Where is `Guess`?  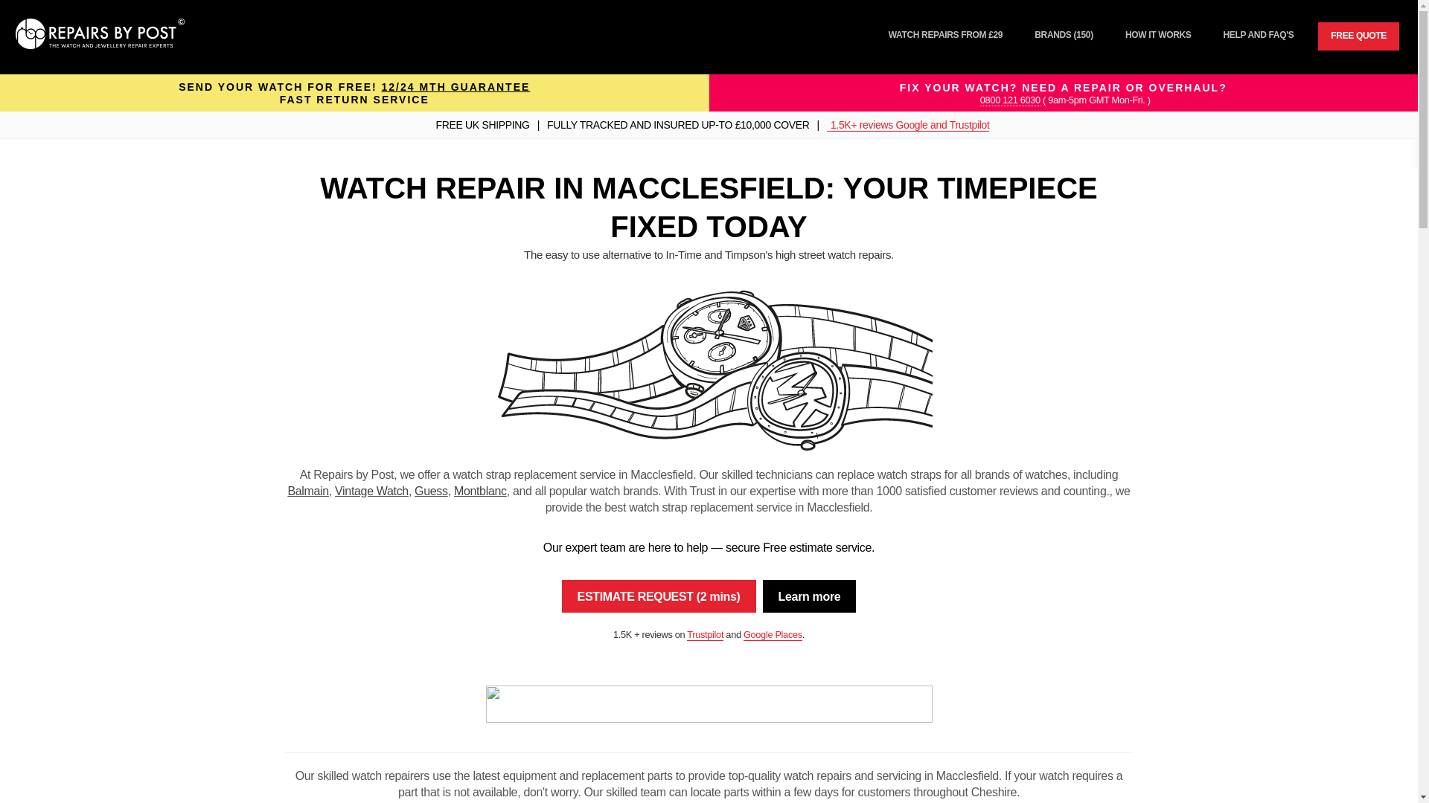
Guess is located at coordinates (431, 491).